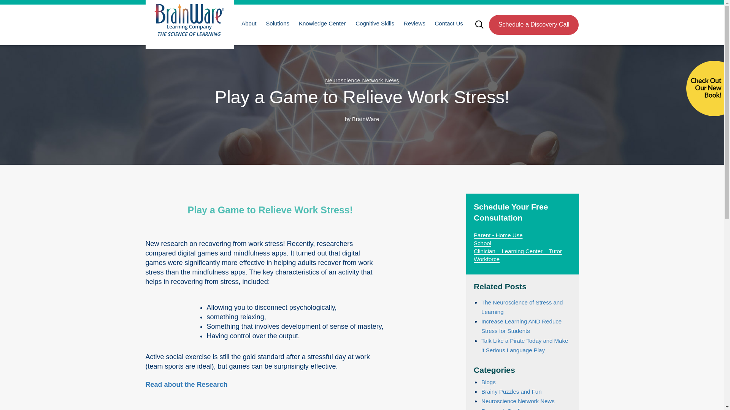 The width and height of the screenshot is (730, 410). What do you see at coordinates (362, 80) in the screenshot?
I see `Neuroscience Network News` at bounding box center [362, 80].